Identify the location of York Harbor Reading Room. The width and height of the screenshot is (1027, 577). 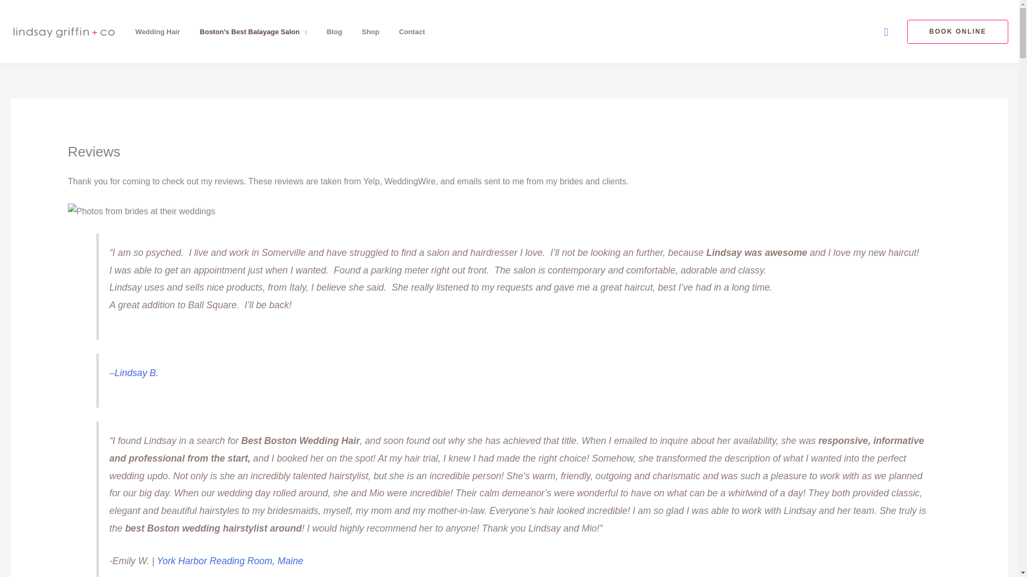
(230, 561).